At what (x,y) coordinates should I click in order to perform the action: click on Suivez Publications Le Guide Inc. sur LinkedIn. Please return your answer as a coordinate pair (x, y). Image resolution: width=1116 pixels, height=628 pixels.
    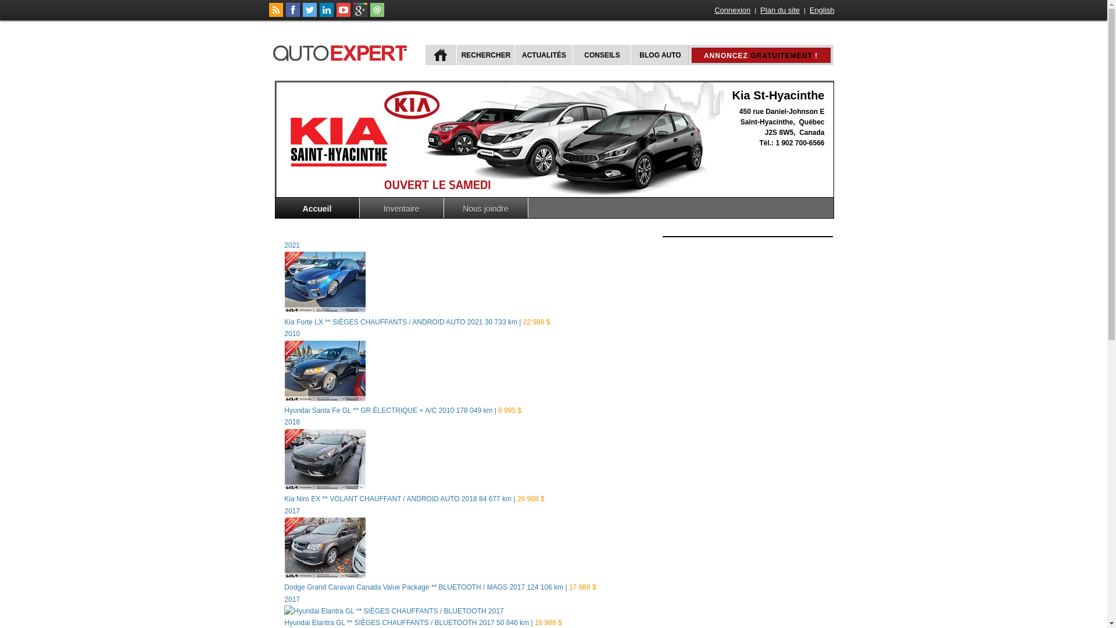
    Looking at the image, I should click on (327, 15).